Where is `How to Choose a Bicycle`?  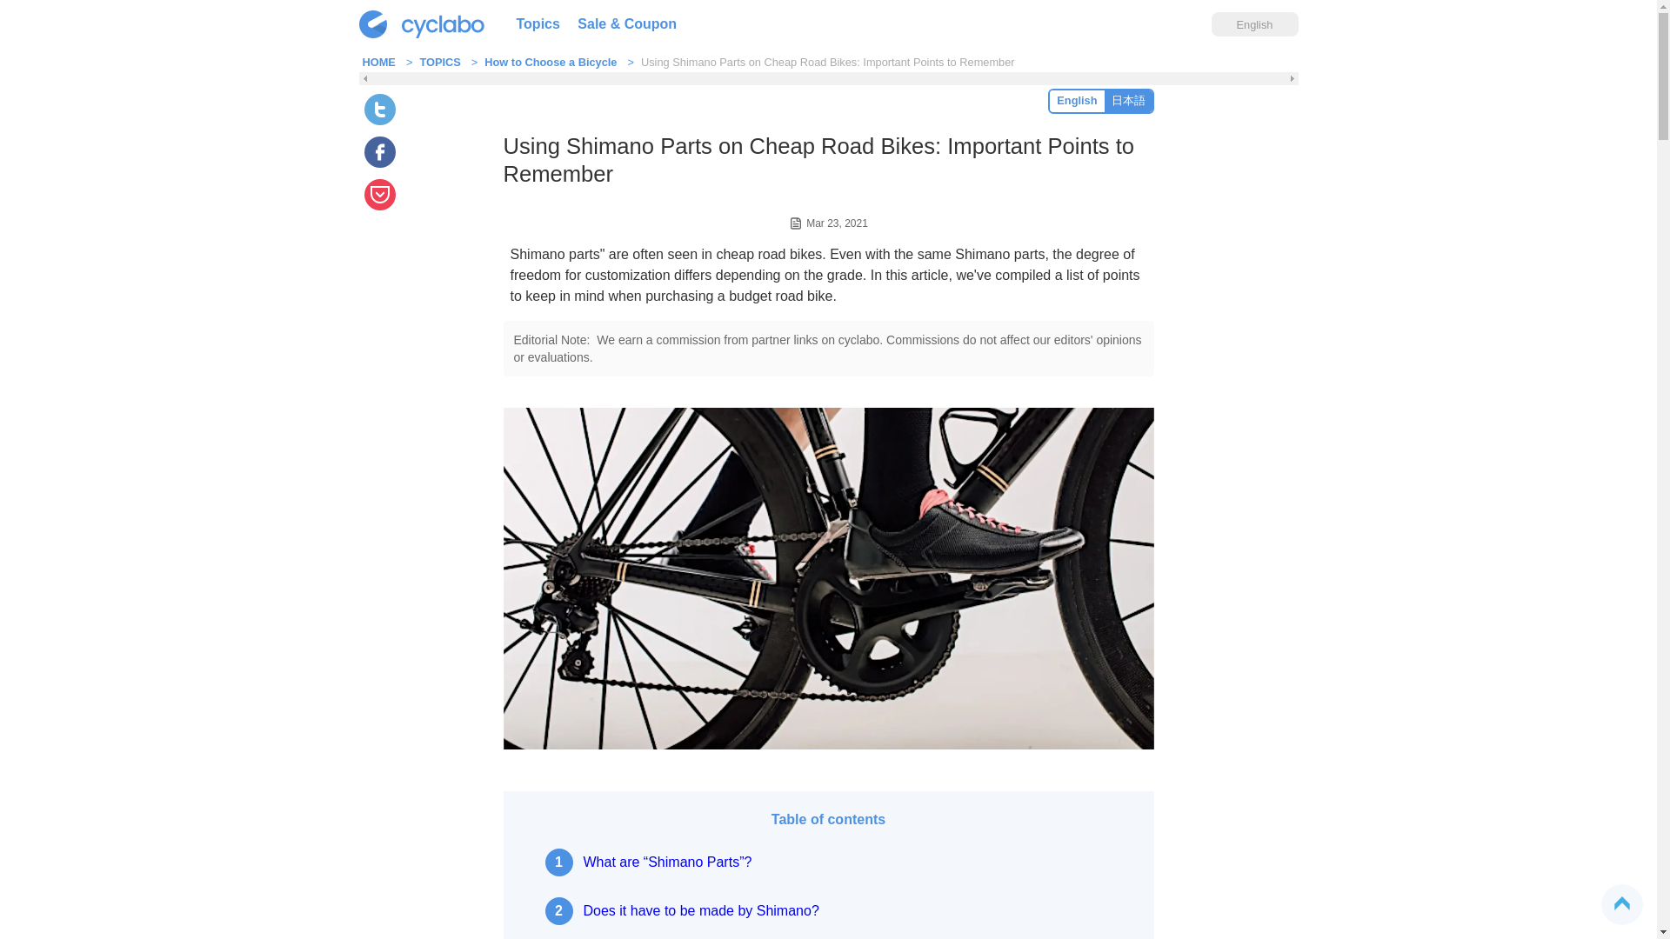
How to Choose a Bicycle is located at coordinates (550, 61).